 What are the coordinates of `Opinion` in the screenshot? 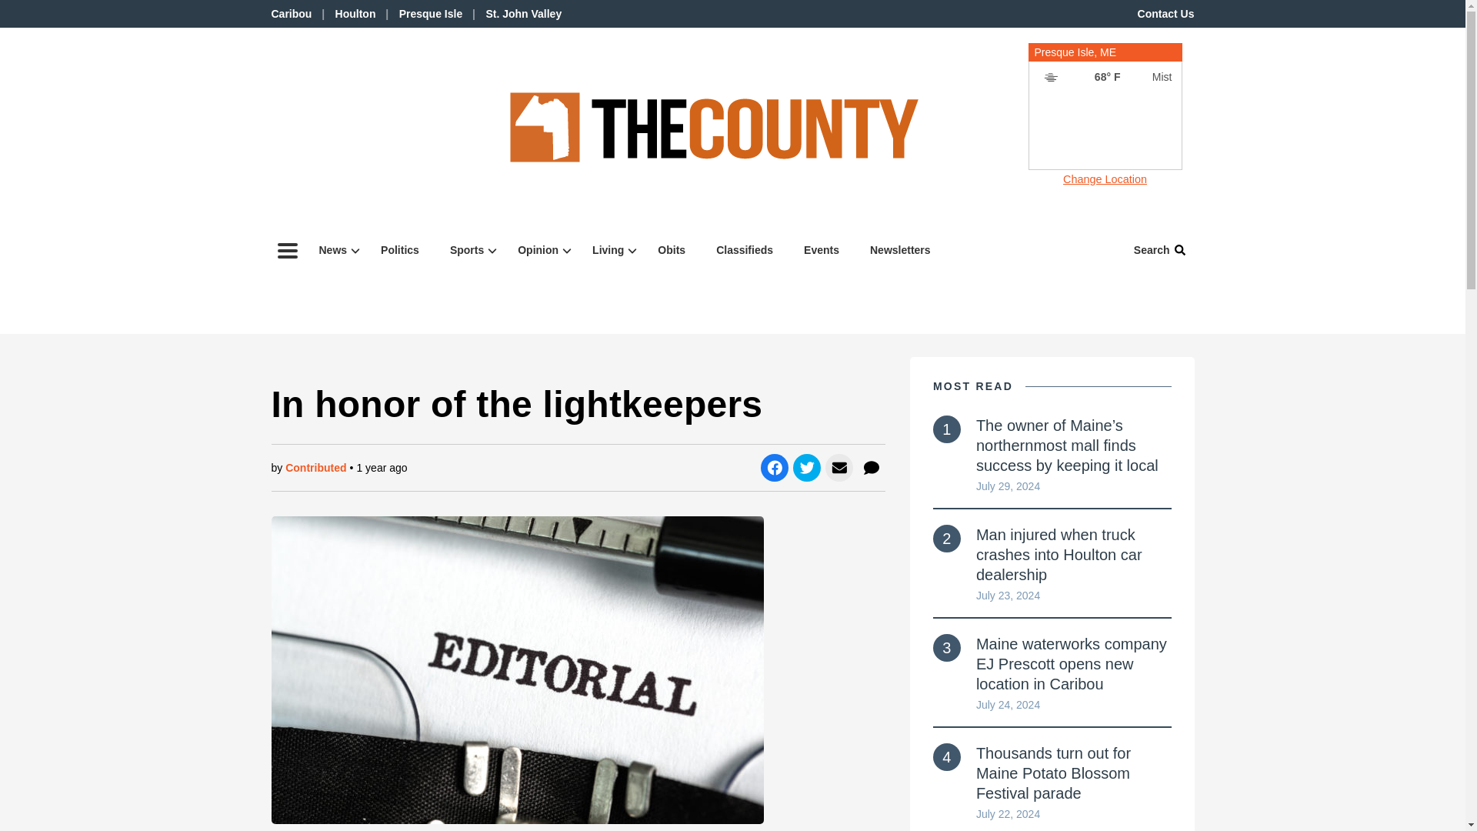 It's located at (523, 13).